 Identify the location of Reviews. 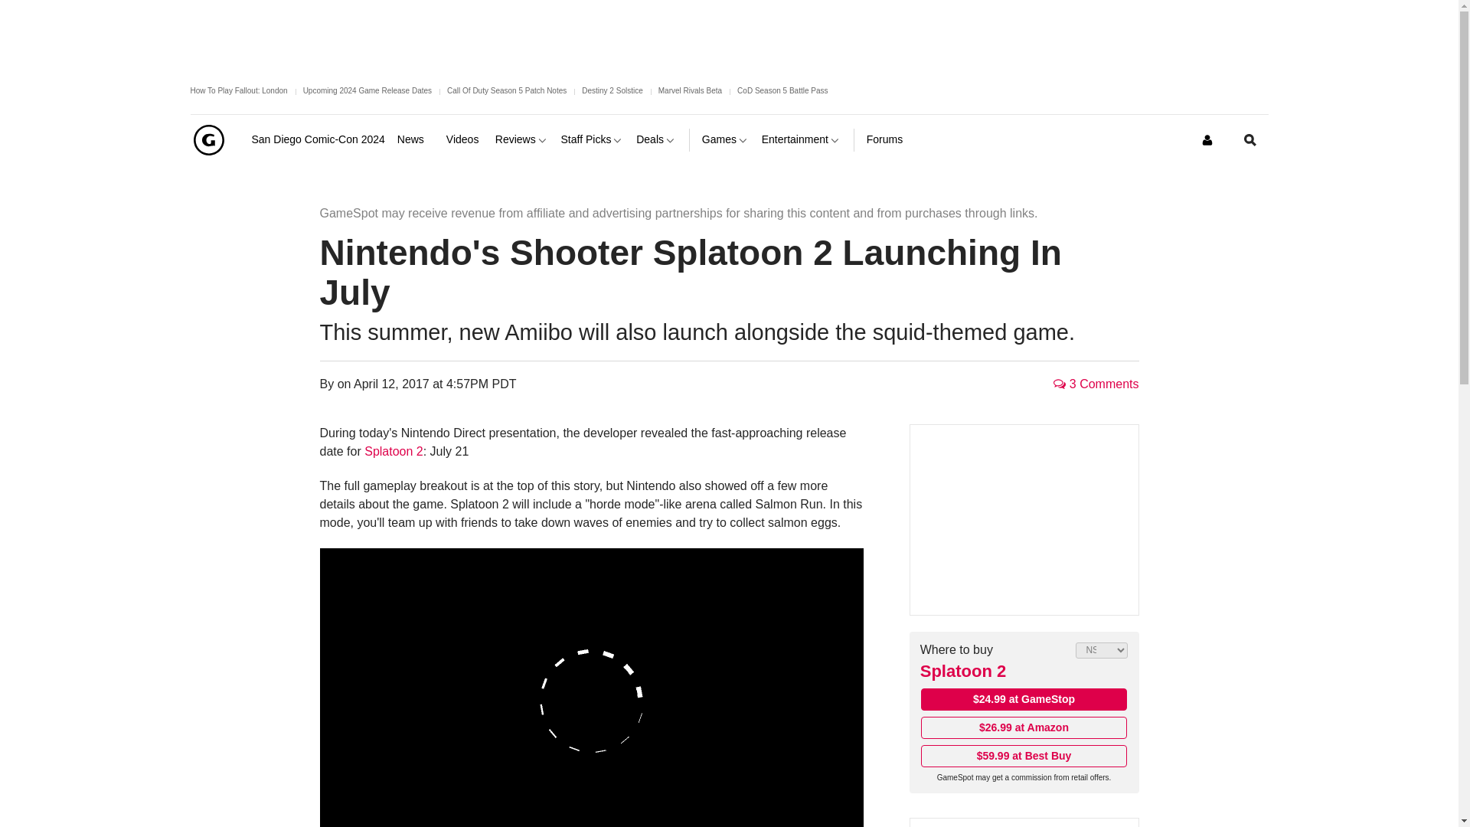
(522, 139).